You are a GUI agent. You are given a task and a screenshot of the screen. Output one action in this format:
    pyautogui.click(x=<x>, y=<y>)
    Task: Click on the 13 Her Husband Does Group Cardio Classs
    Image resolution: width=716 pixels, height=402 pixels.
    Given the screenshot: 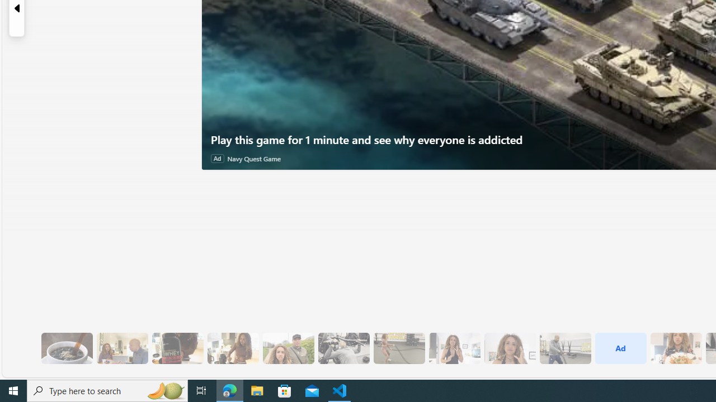 What is the action you would take?
    pyautogui.click(x=565, y=348)
    